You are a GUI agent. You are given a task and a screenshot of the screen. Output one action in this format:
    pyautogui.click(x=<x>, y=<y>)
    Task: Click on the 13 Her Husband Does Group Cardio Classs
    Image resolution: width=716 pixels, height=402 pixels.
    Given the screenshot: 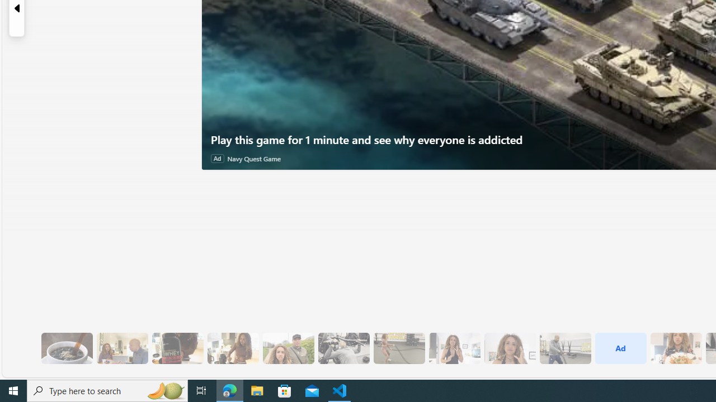 What is the action you would take?
    pyautogui.click(x=565, y=348)
    